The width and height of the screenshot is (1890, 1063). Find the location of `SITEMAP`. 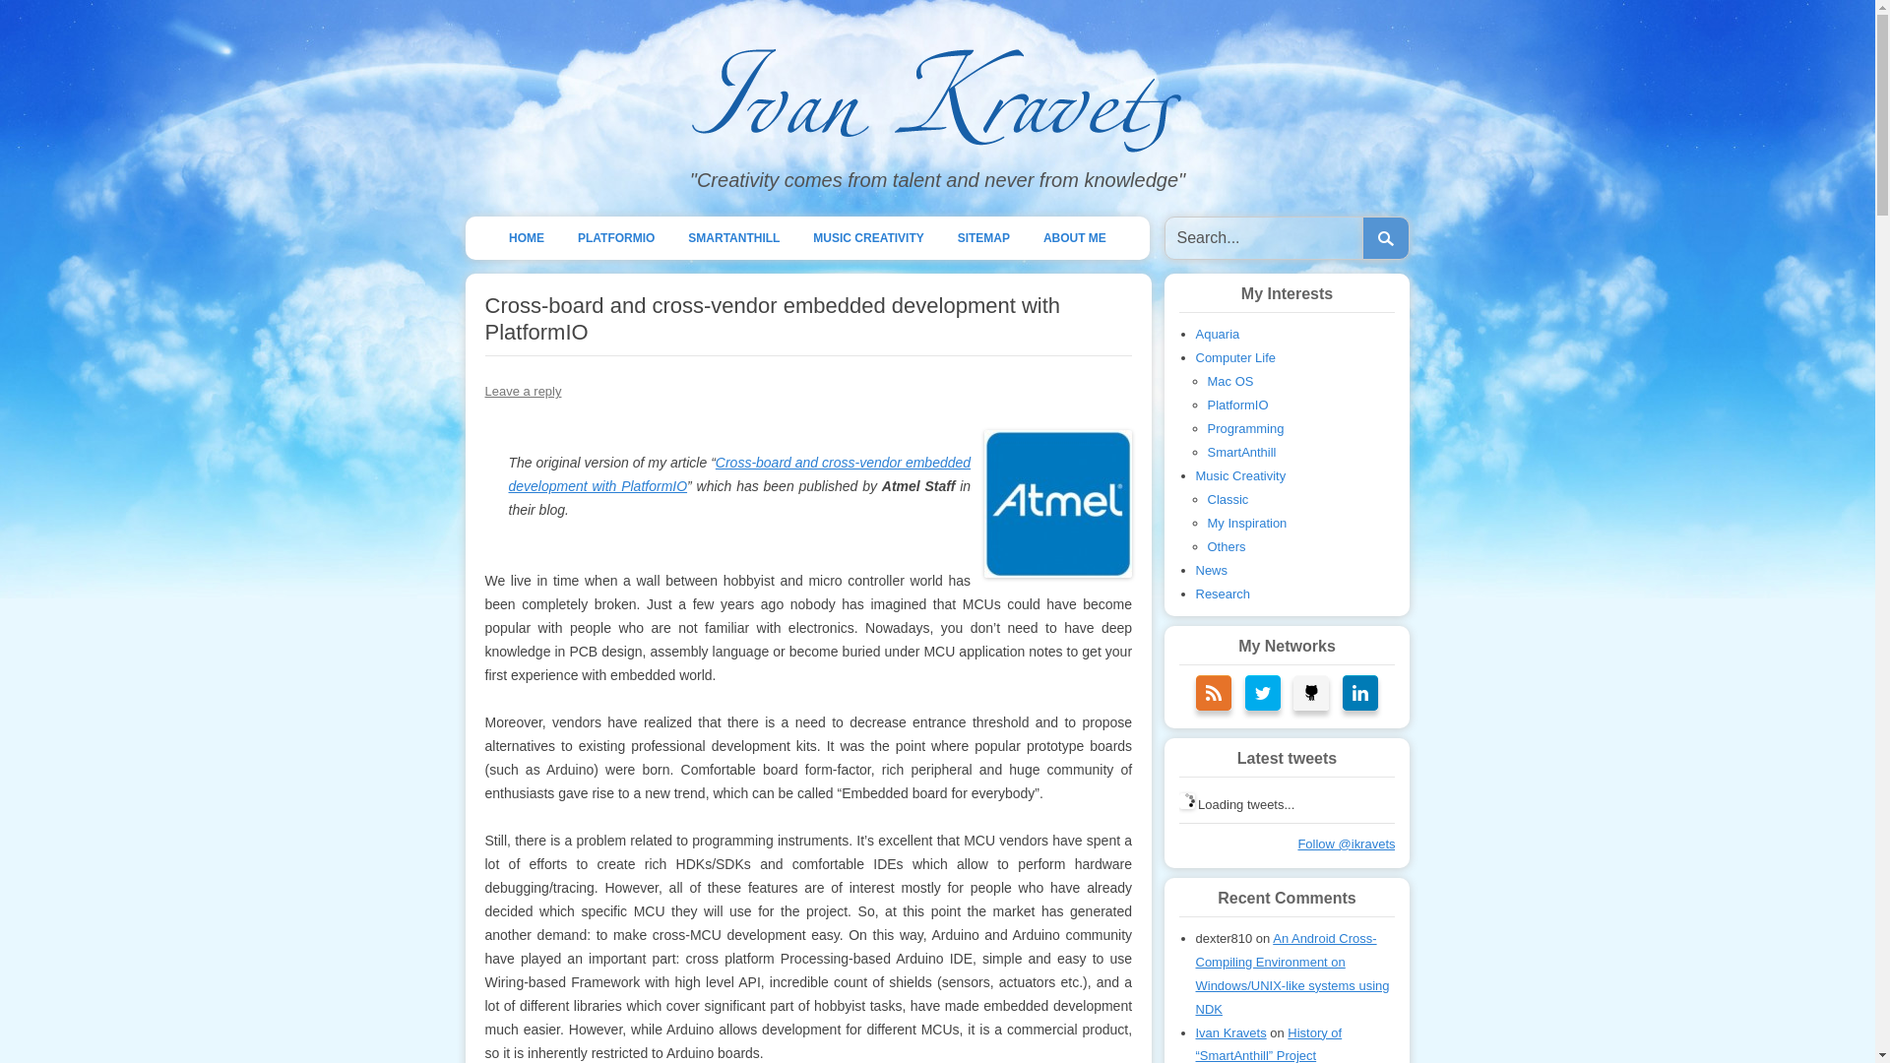

SITEMAP is located at coordinates (983, 238).